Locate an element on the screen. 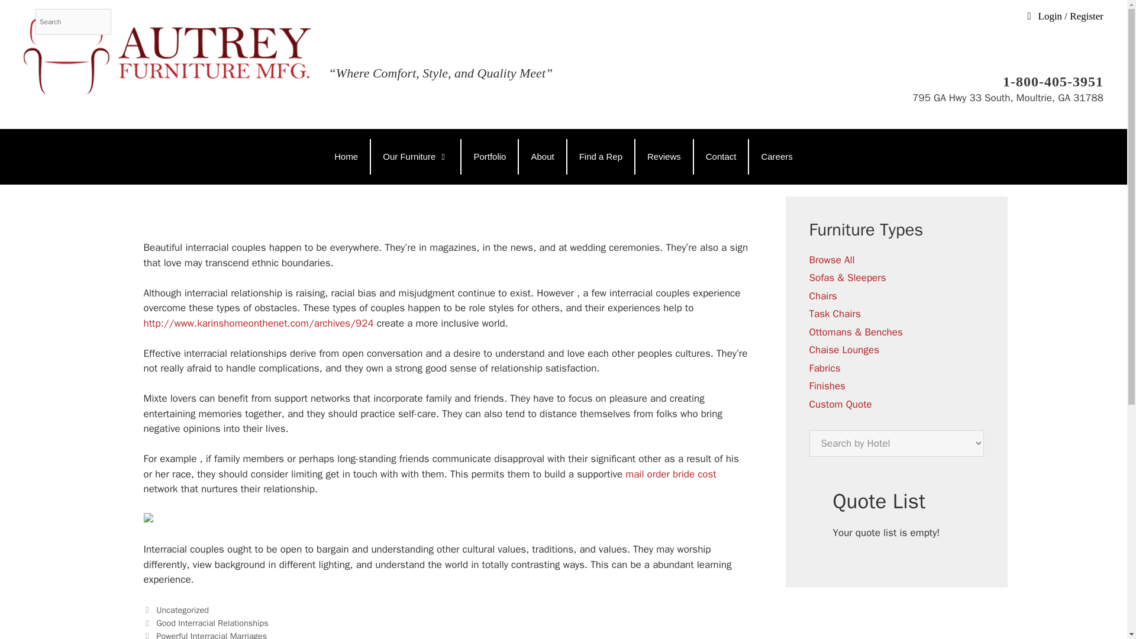 This screenshot has height=639, width=1136. Portfolio is located at coordinates (489, 156).